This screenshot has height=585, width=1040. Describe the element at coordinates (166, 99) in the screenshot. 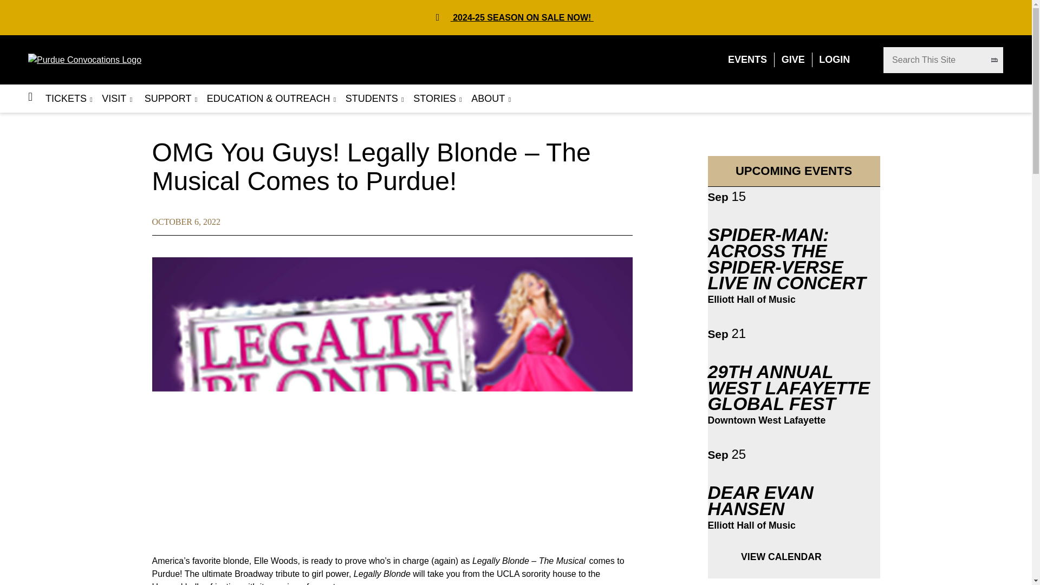

I see ` SUPPORT` at that location.